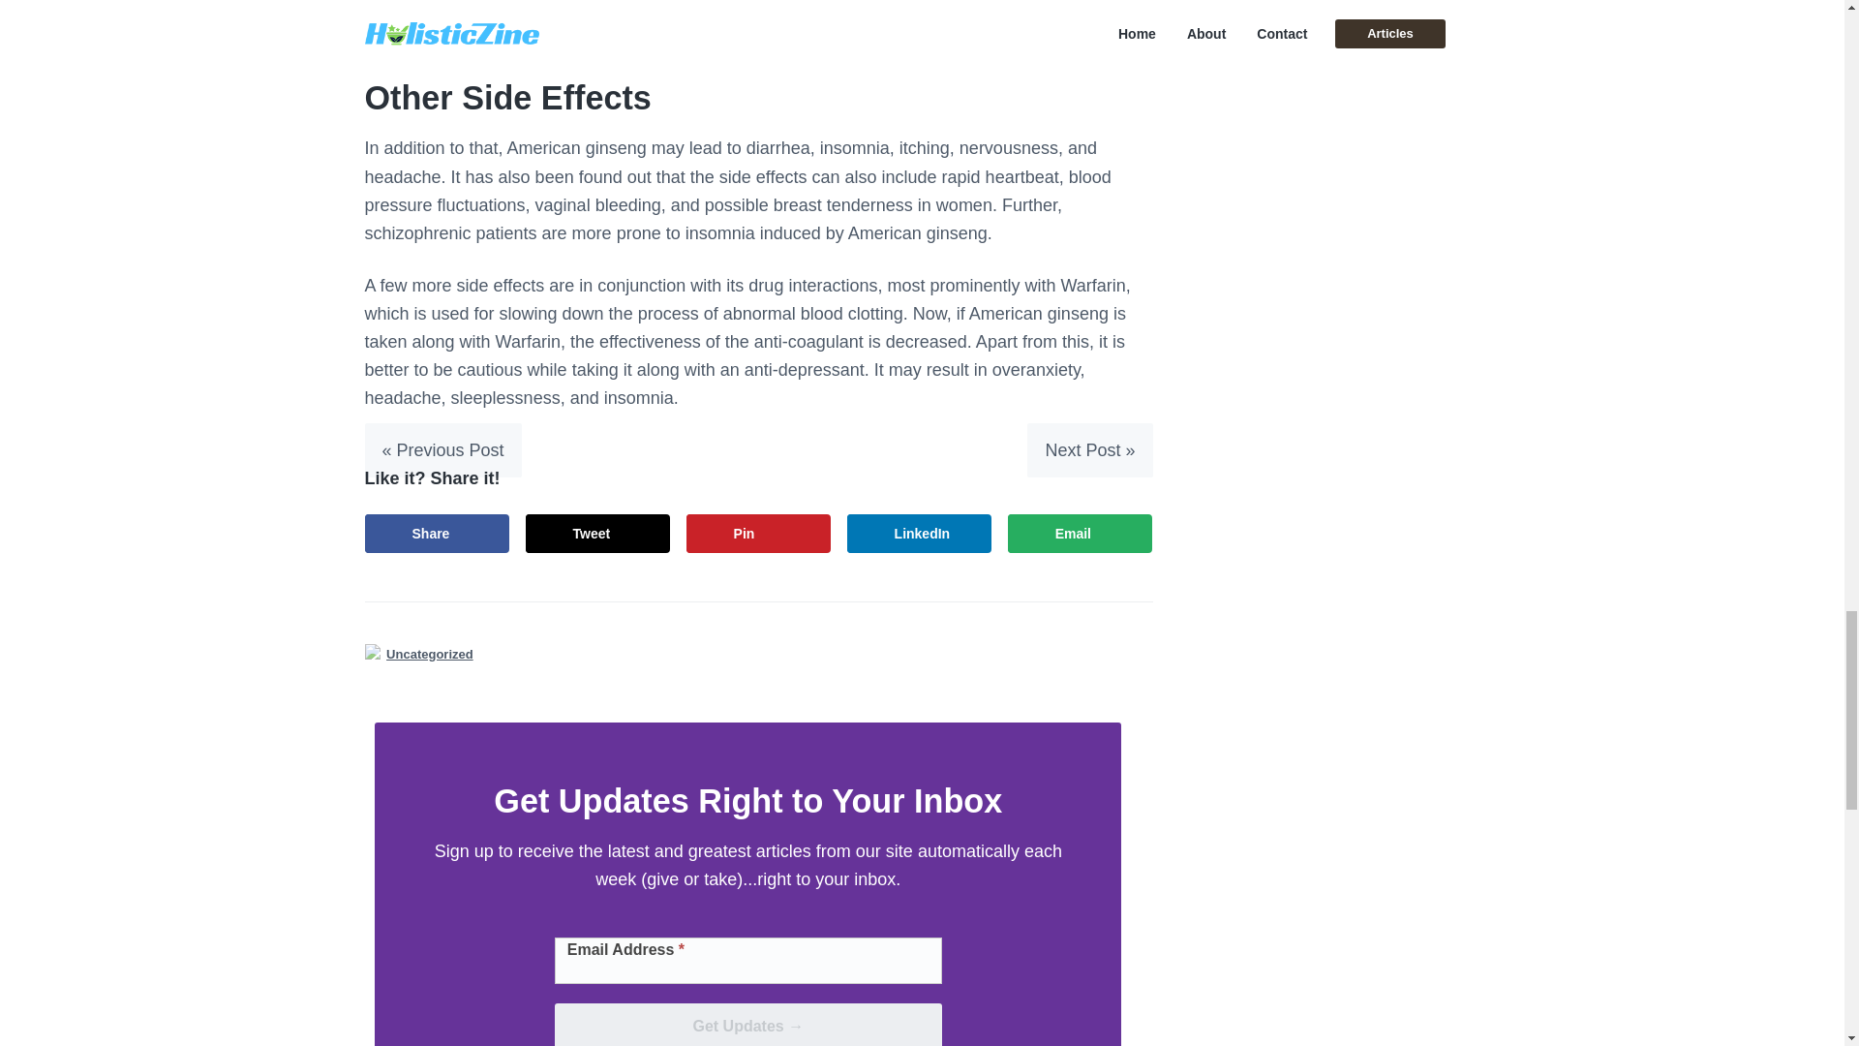 This screenshot has width=1859, height=1046. Describe the element at coordinates (437, 534) in the screenshot. I see `Share on Facebook` at that location.